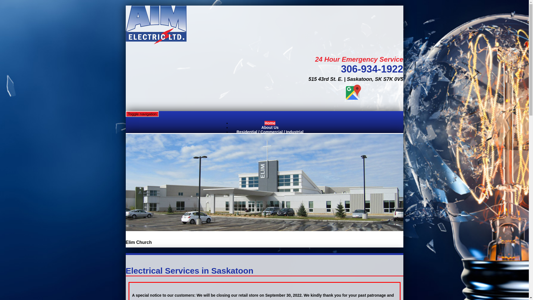  What do you see at coordinates (270, 123) in the screenshot?
I see `Home` at bounding box center [270, 123].